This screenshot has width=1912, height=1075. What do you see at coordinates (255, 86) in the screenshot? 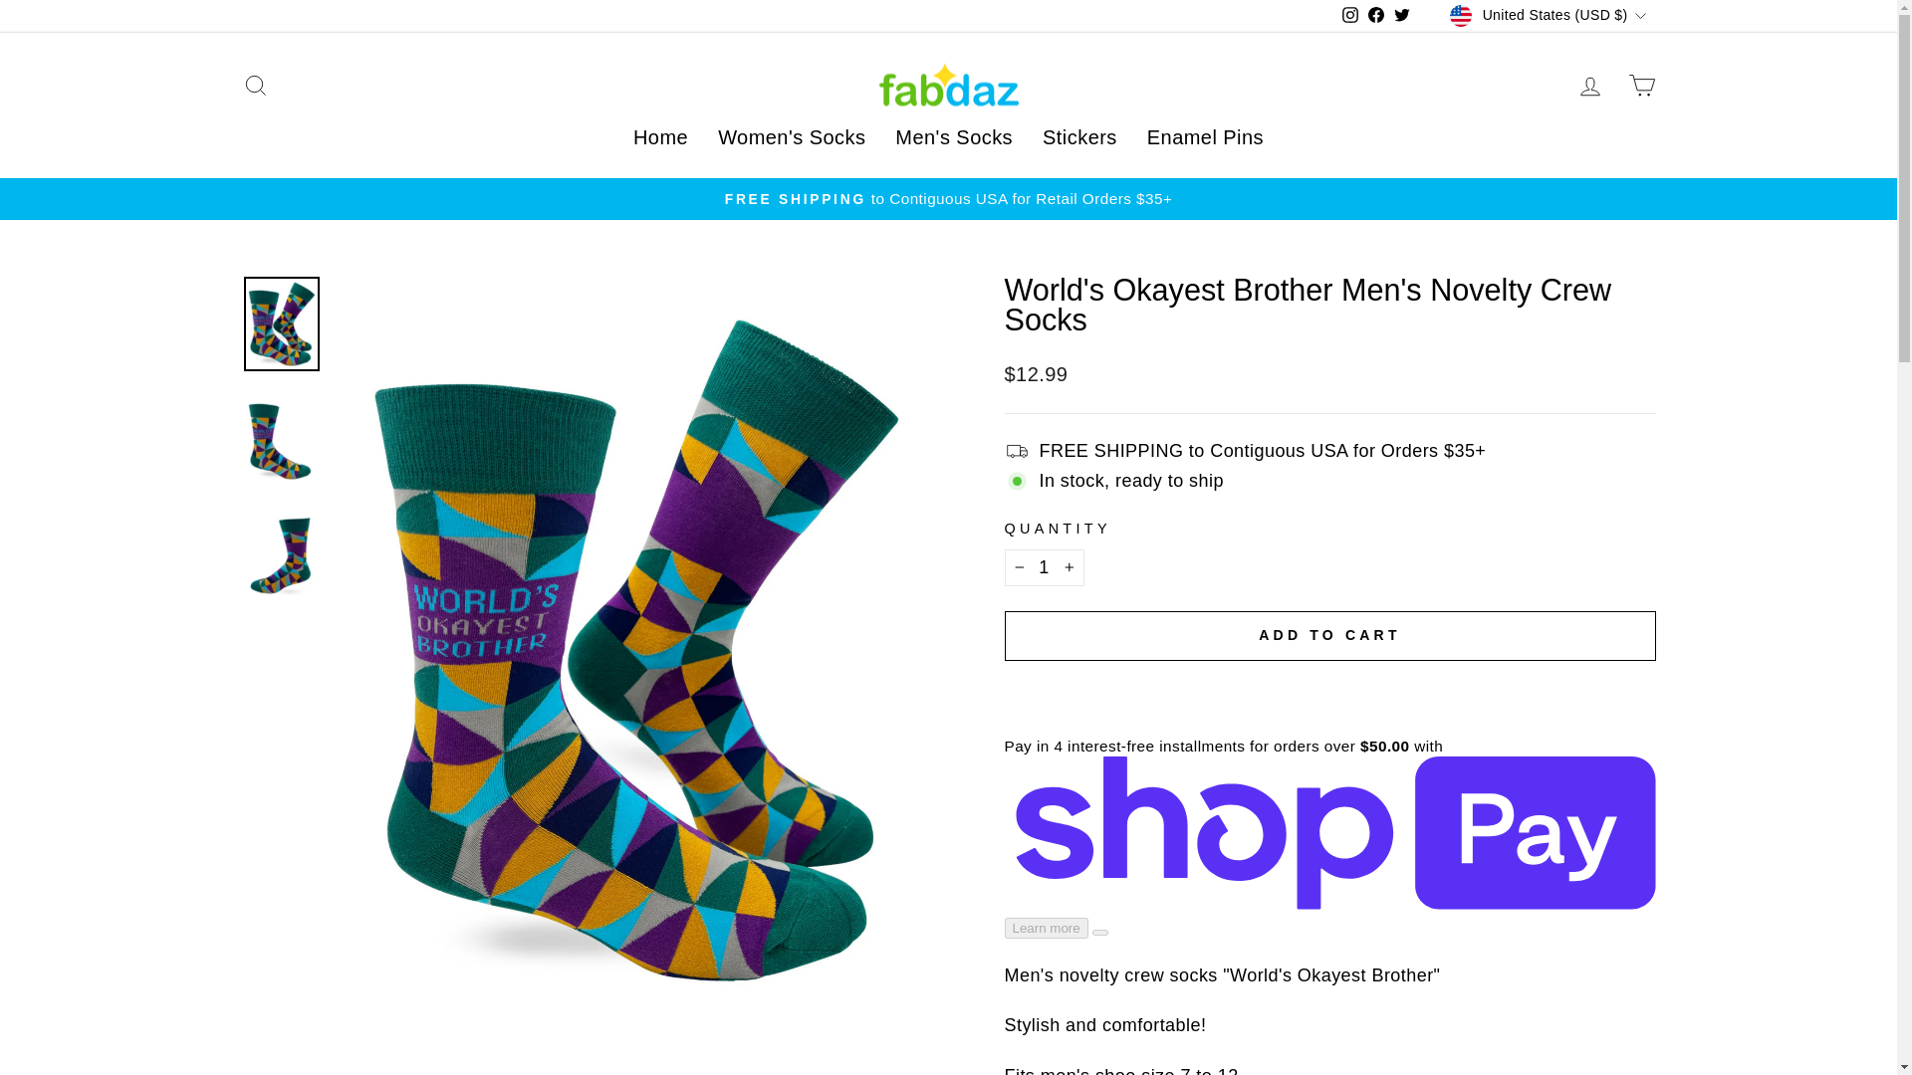
I see `icon-search` at bounding box center [255, 86].